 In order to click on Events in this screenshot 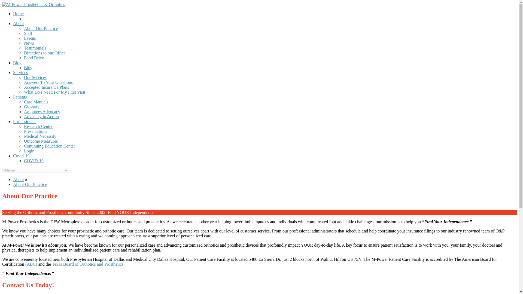, I will do `click(30, 38)`.